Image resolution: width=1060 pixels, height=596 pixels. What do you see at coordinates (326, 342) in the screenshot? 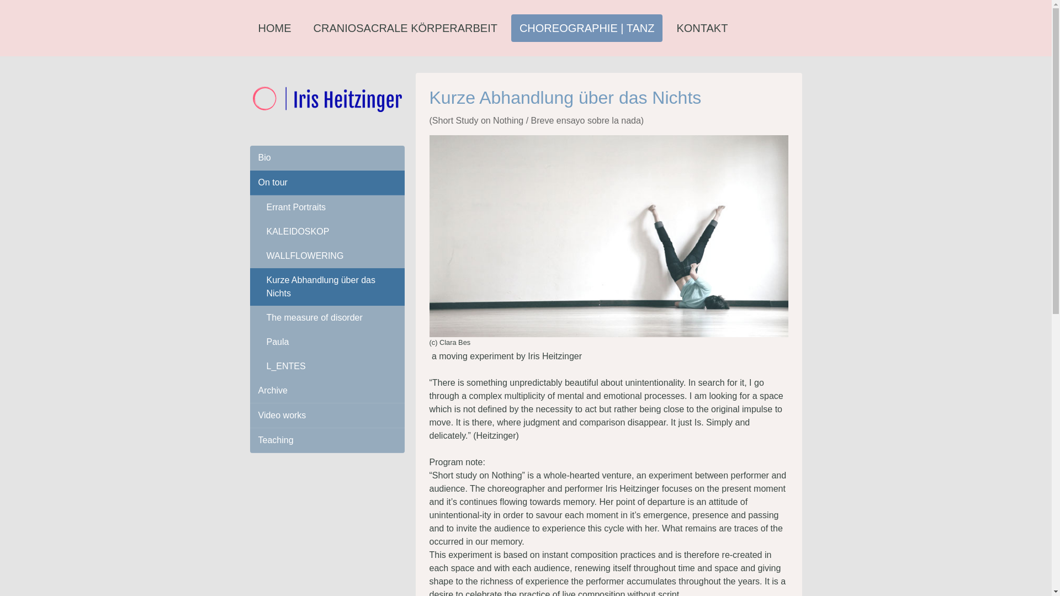
I see `Paula` at bounding box center [326, 342].